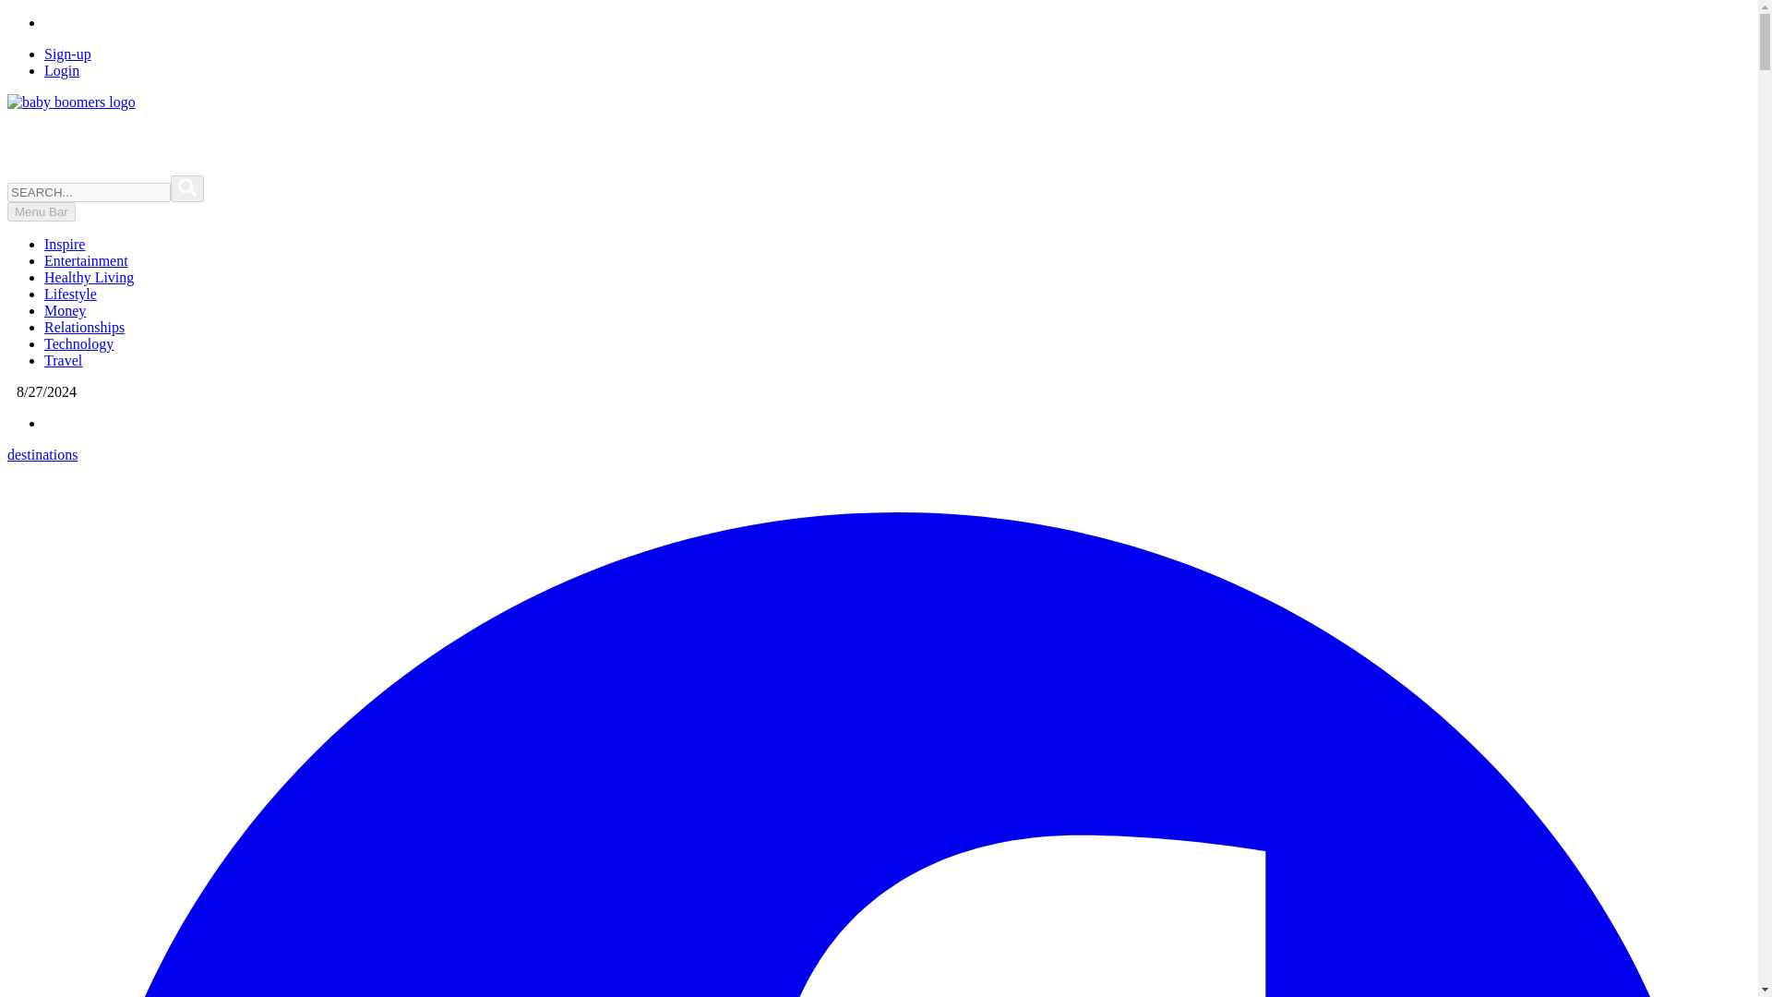 This screenshot has height=997, width=1772. Describe the element at coordinates (68, 54) in the screenshot. I see `Sign-up` at that location.